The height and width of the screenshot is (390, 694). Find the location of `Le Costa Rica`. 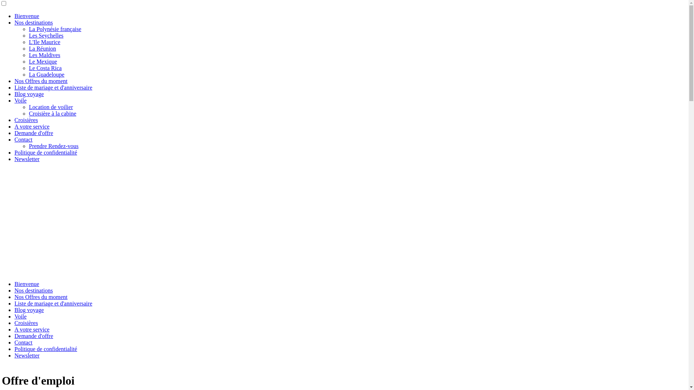

Le Costa Rica is located at coordinates (46, 68).